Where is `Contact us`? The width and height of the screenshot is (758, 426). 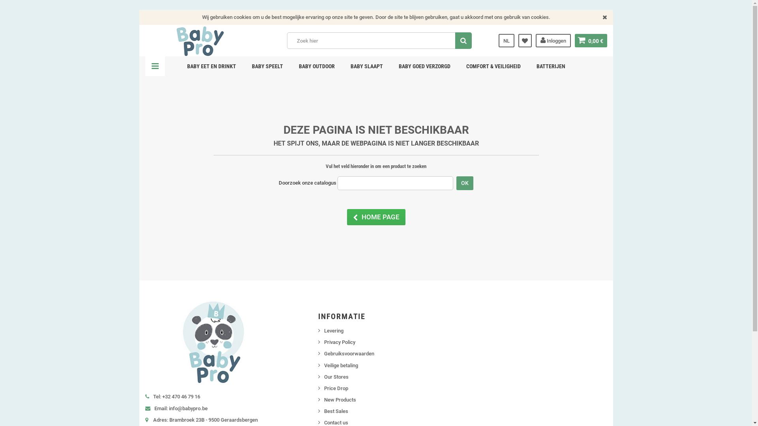
Contact us is located at coordinates (336, 423).